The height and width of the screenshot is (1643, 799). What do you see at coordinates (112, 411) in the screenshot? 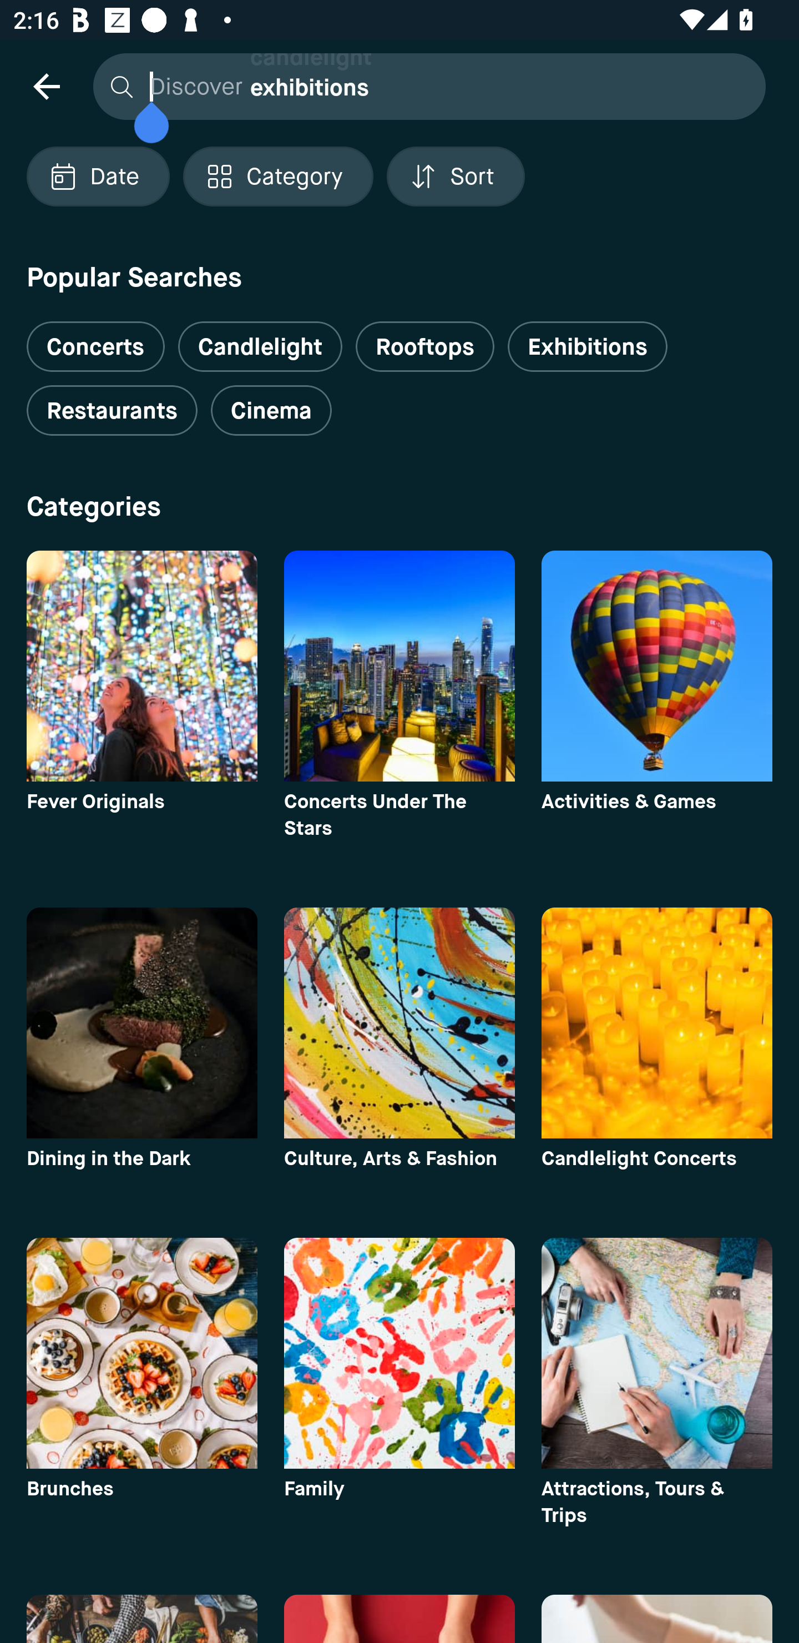
I see `Restaurants` at bounding box center [112, 411].